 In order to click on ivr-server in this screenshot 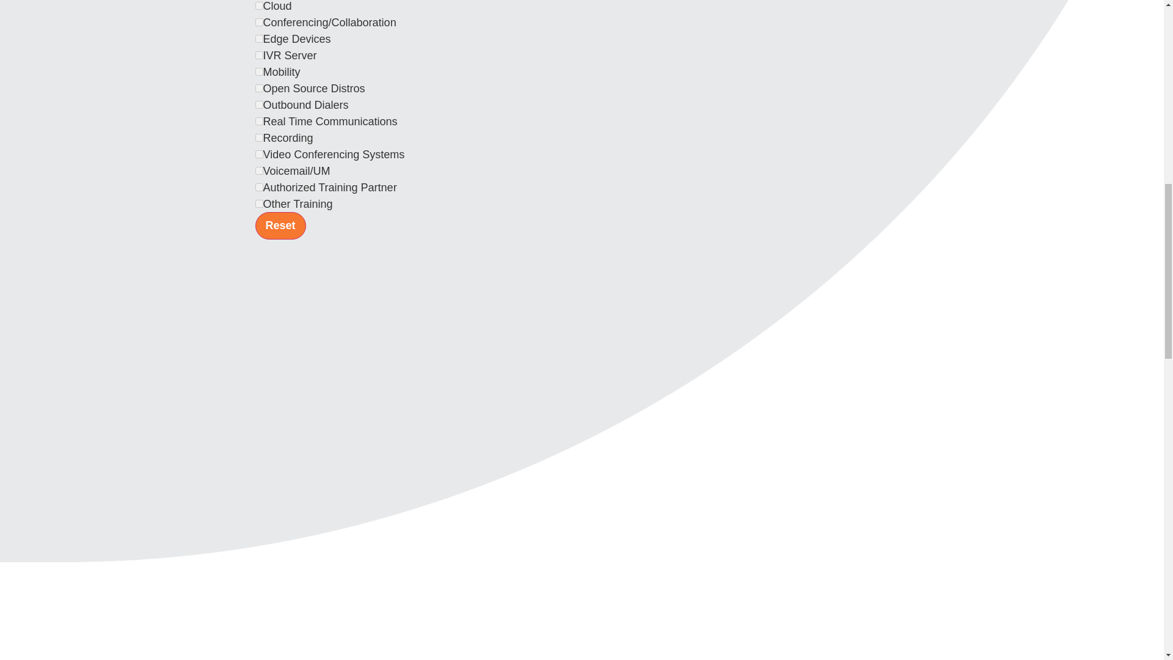, I will do `click(259, 55)`.